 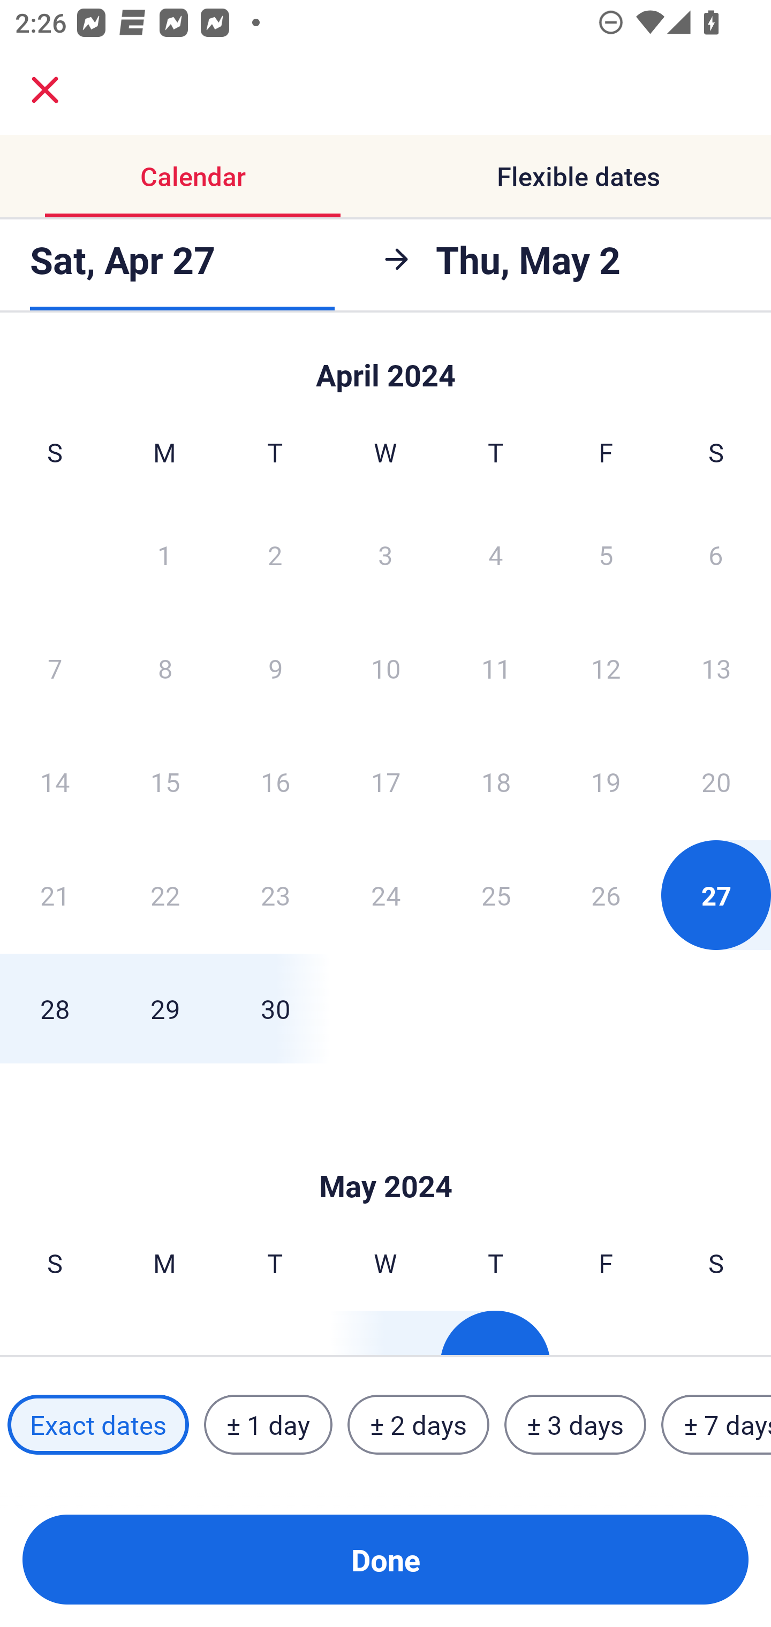 What do you see at coordinates (606, 781) in the screenshot?
I see `19 Friday, April 19, 2024` at bounding box center [606, 781].